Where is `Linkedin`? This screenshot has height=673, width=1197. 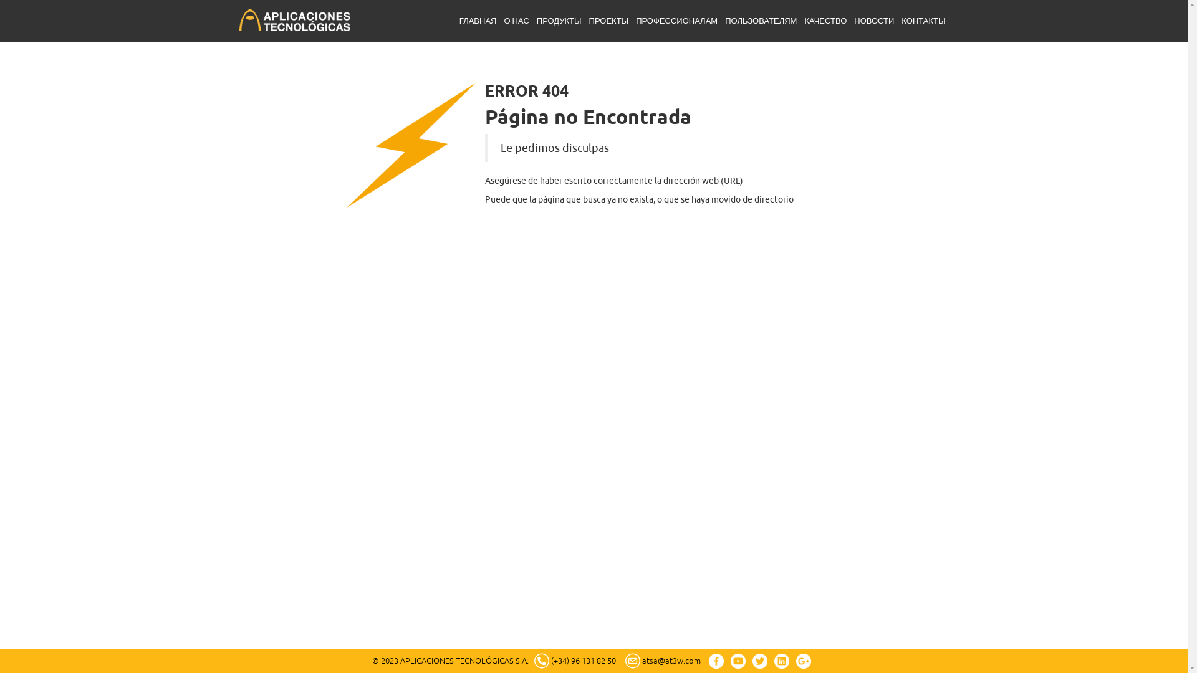
Linkedin is located at coordinates (782, 661).